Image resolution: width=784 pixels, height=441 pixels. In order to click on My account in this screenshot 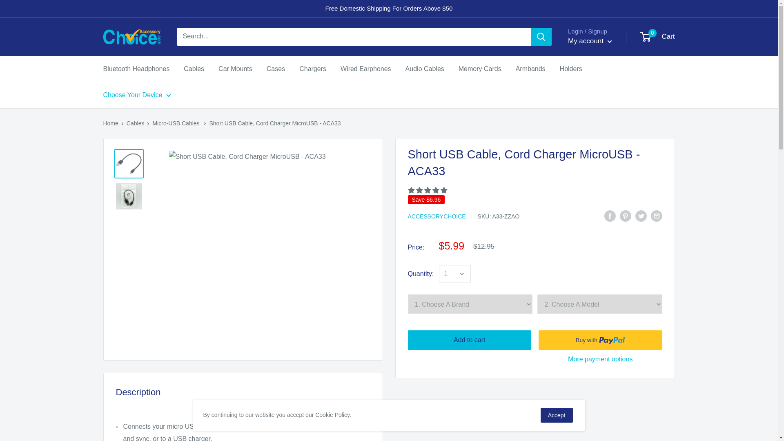, I will do `click(136, 69)`.